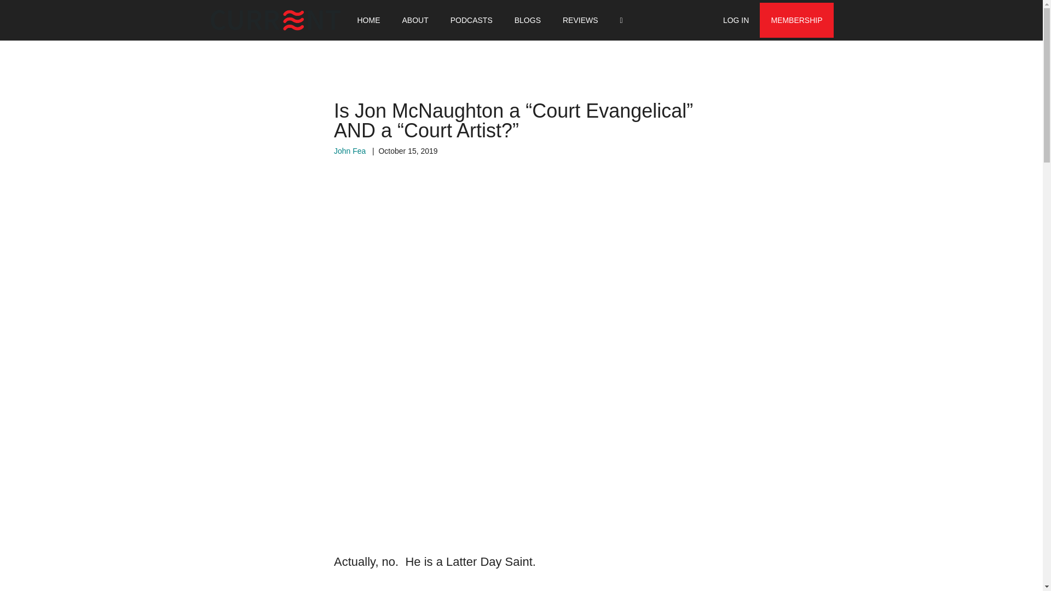 Image resolution: width=1051 pixels, height=591 pixels. What do you see at coordinates (415, 20) in the screenshot?
I see `ABOUT` at bounding box center [415, 20].